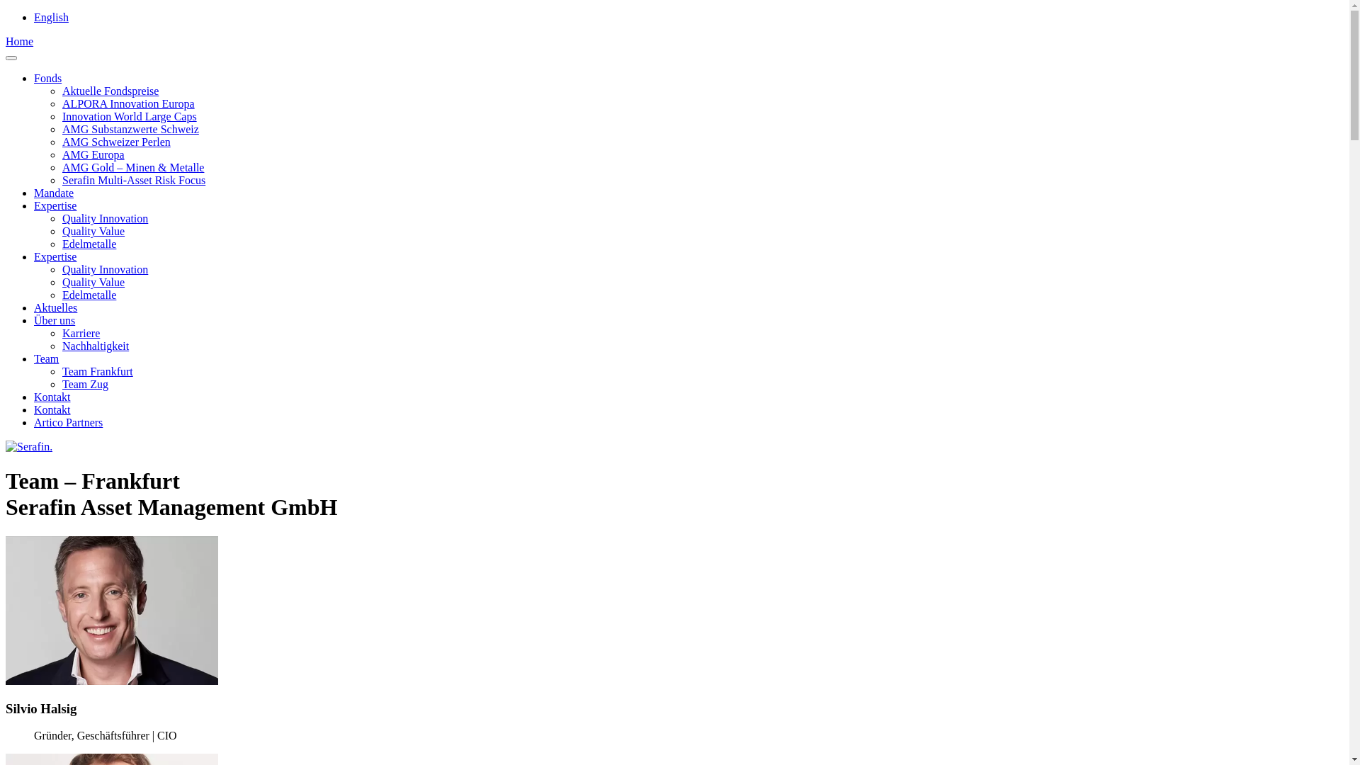  What do you see at coordinates (54, 193) in the screenshot?
I see `Mandate` at bounding box center [54, 193].